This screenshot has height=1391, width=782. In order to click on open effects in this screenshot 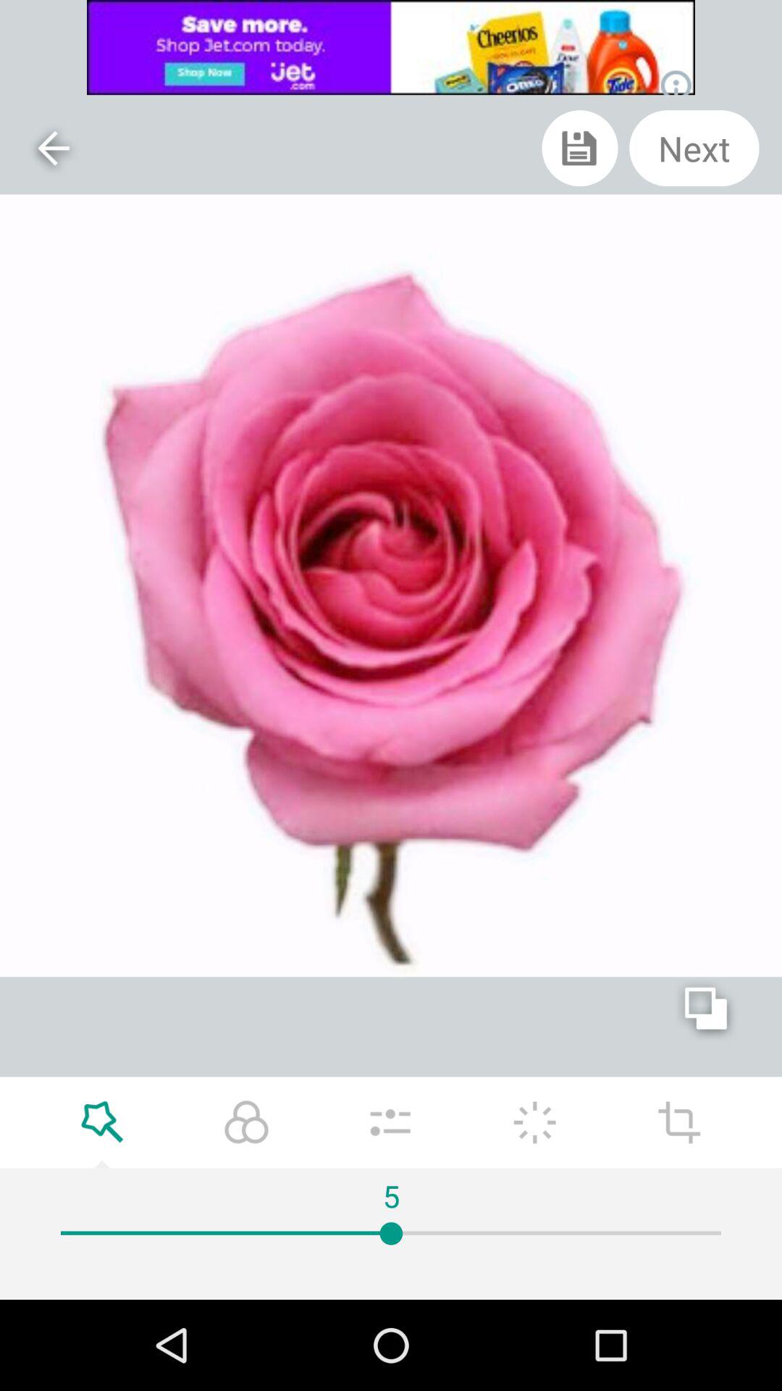, I will do `click(102, 1122)`.